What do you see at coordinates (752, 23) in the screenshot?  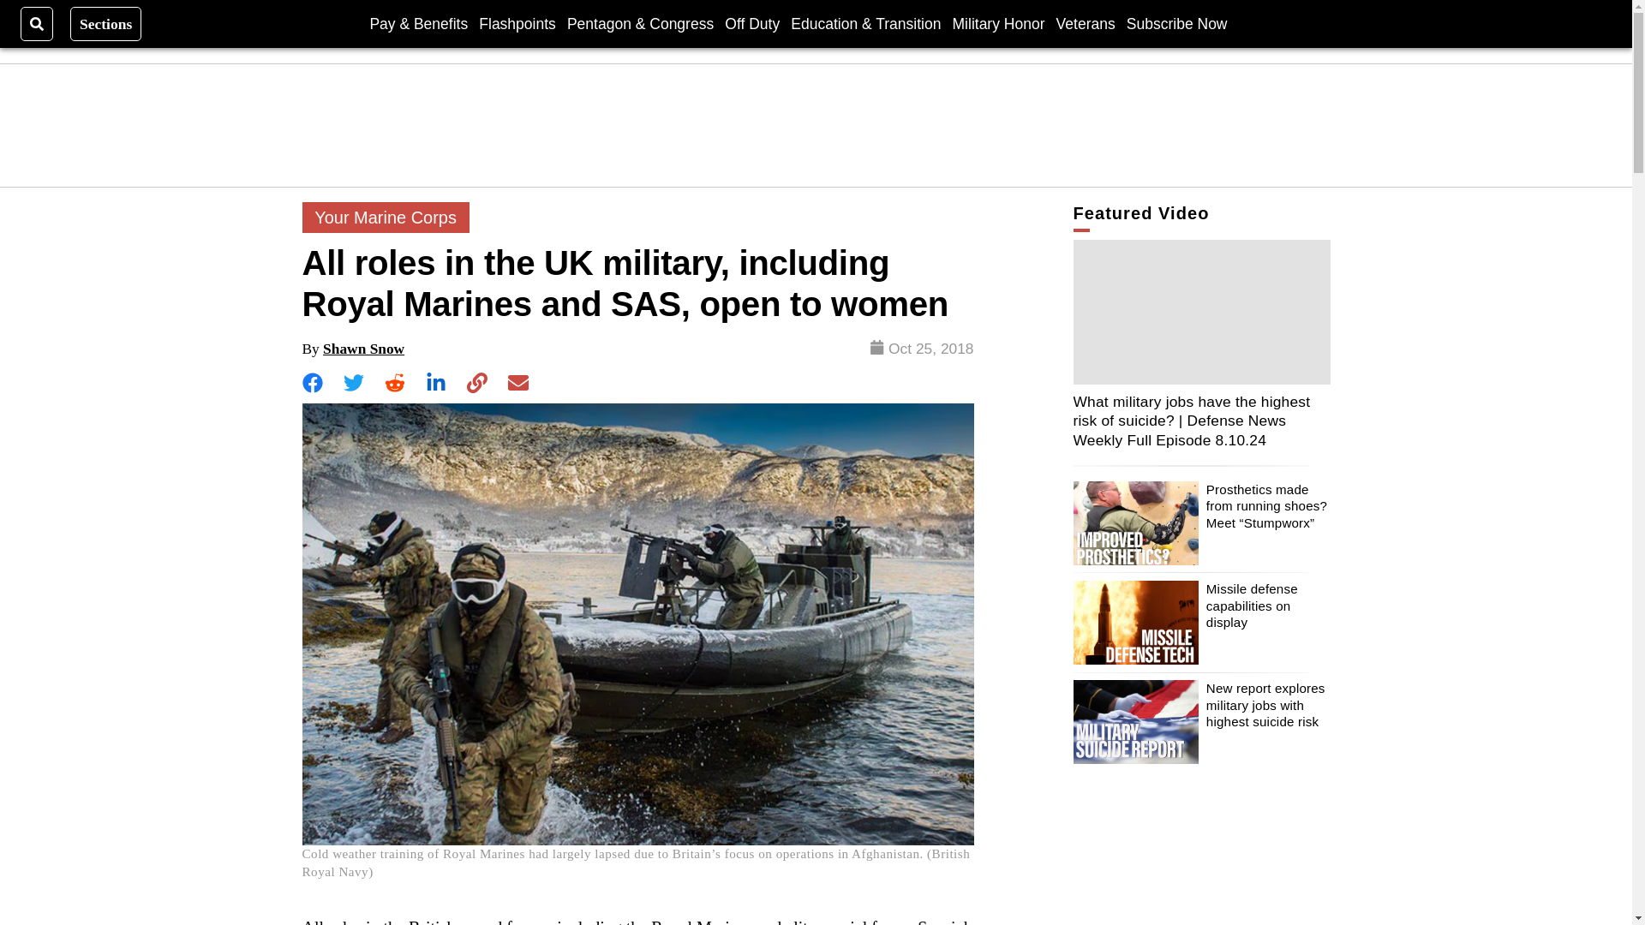 I see `Off Duty` at bounding box center [752, 23].